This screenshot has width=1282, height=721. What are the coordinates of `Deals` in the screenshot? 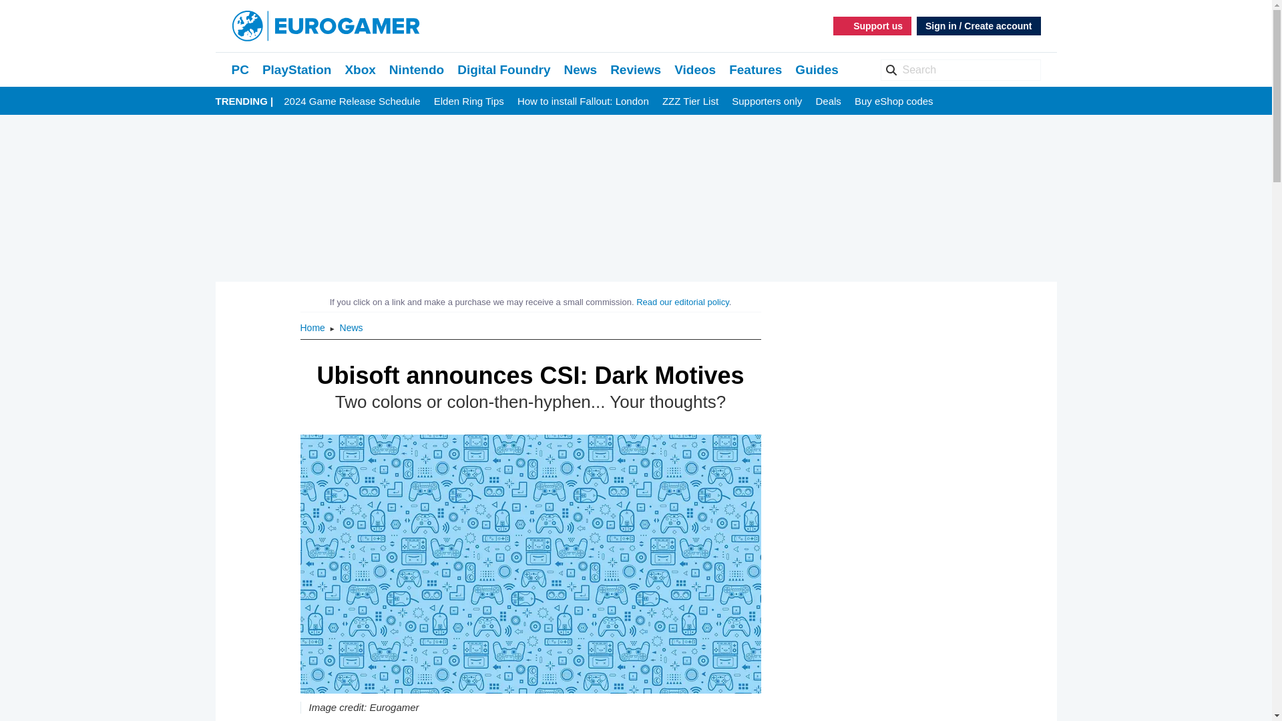 It's located at (828, 101).